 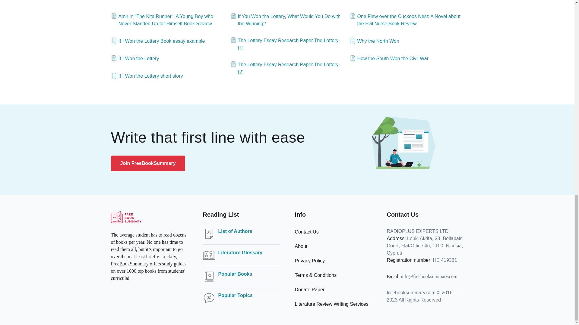 I want to click on Contact Us, so click(x=307, y=232).